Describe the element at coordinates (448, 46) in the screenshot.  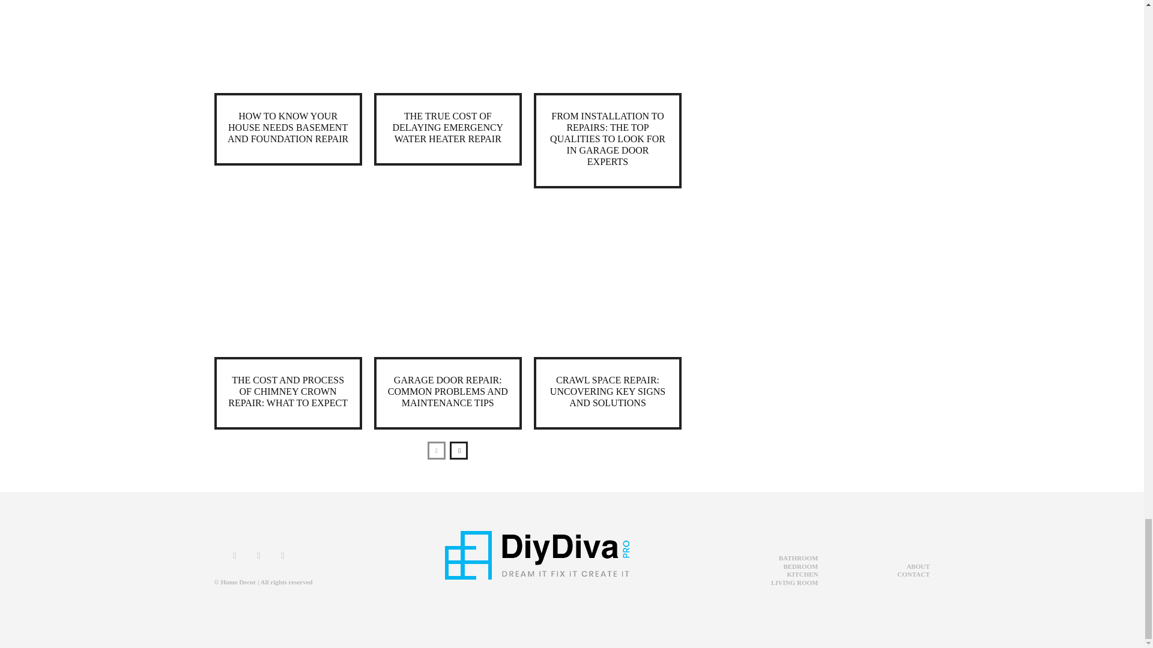
I see `The True Cost of Delaying Emergency Water Heater Repair` at that location.